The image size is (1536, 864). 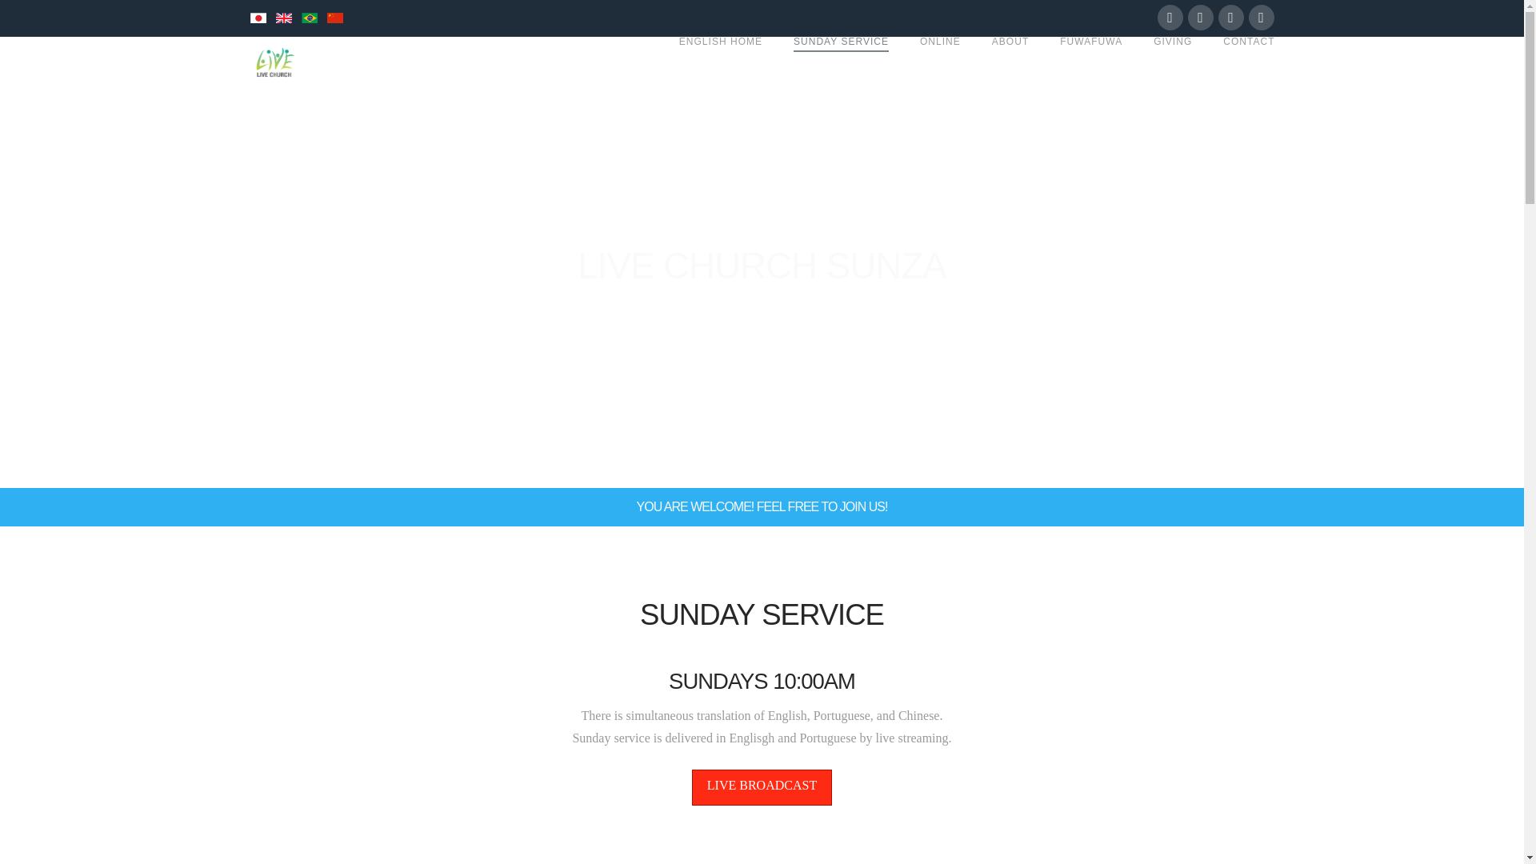 What do you see at coordinates (939, 61) in the screenshot?
I see `ONLINE` at bounding box center [939, 61].